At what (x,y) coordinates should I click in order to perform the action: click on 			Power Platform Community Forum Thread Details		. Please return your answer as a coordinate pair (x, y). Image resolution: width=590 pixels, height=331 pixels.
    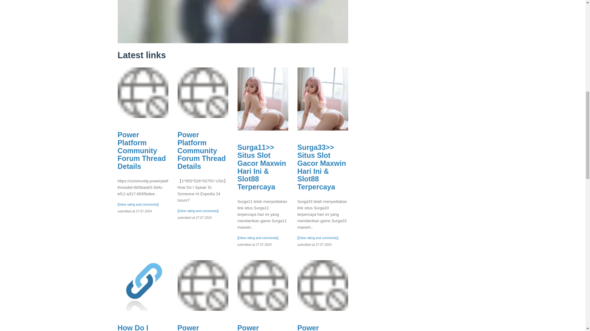
    Looking at the image, I should click on (138, 327).